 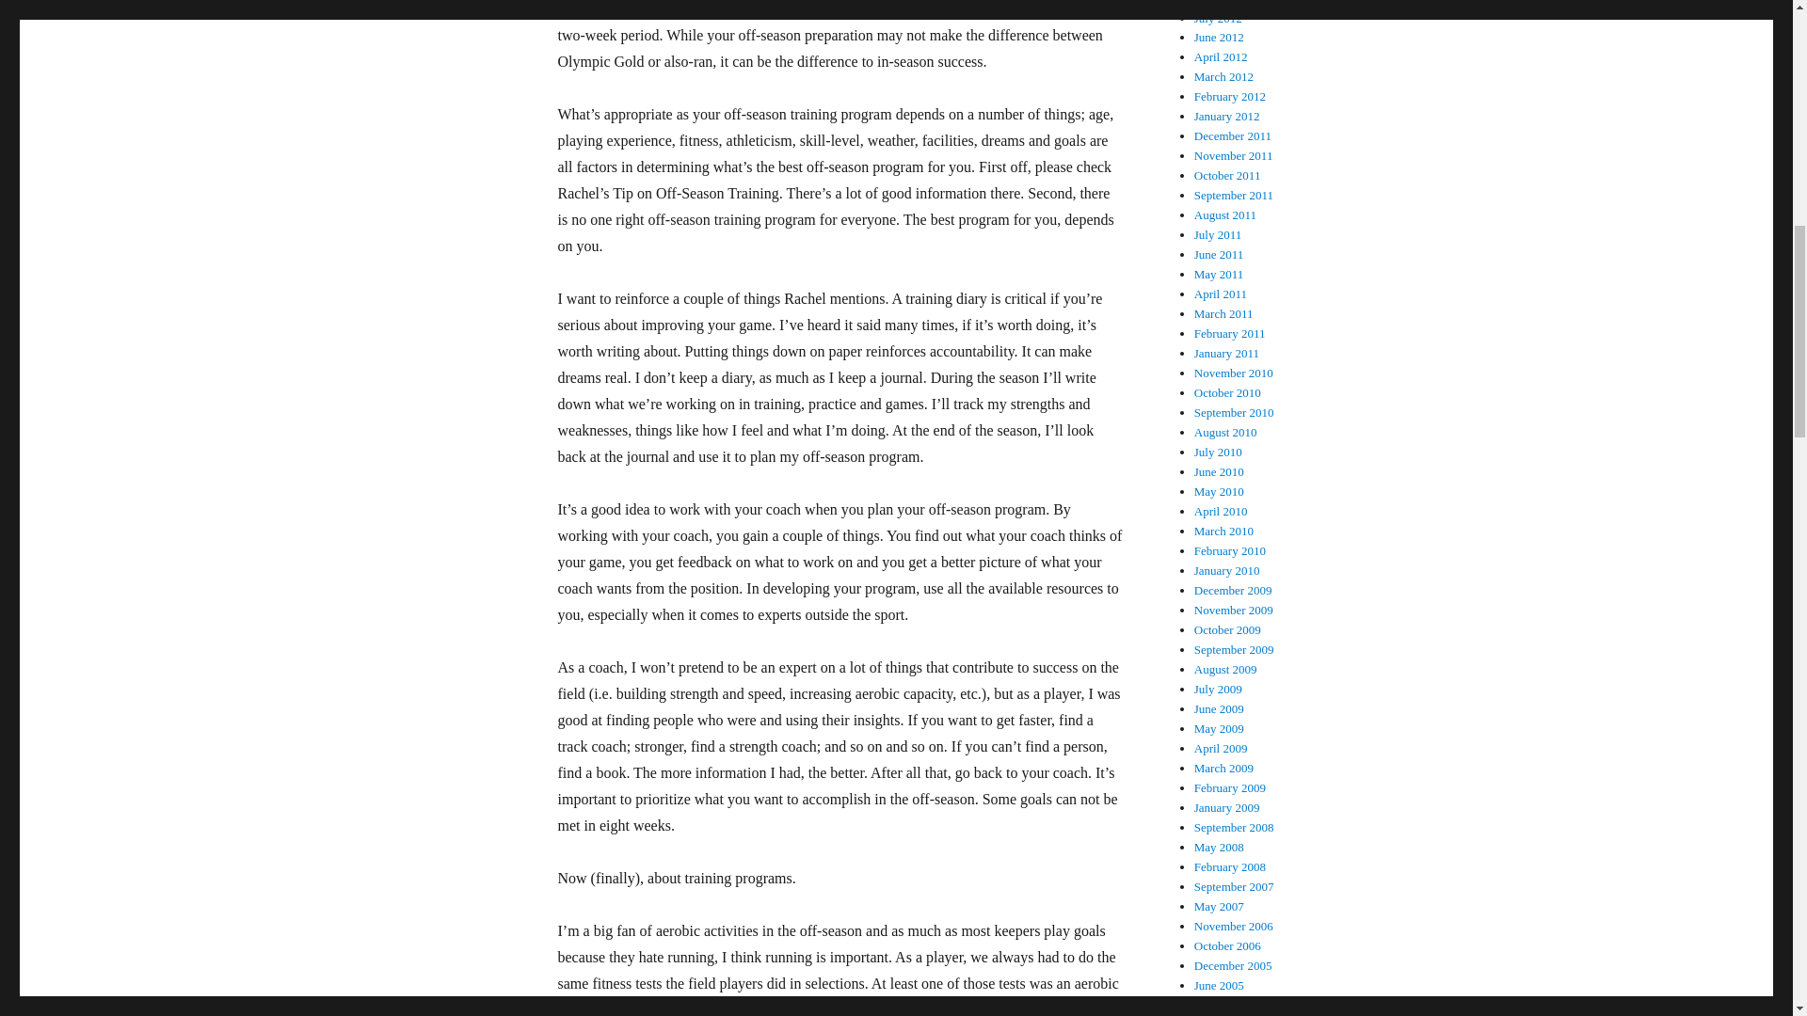 I want to click on April 2012, so click(x=1222, y=56).